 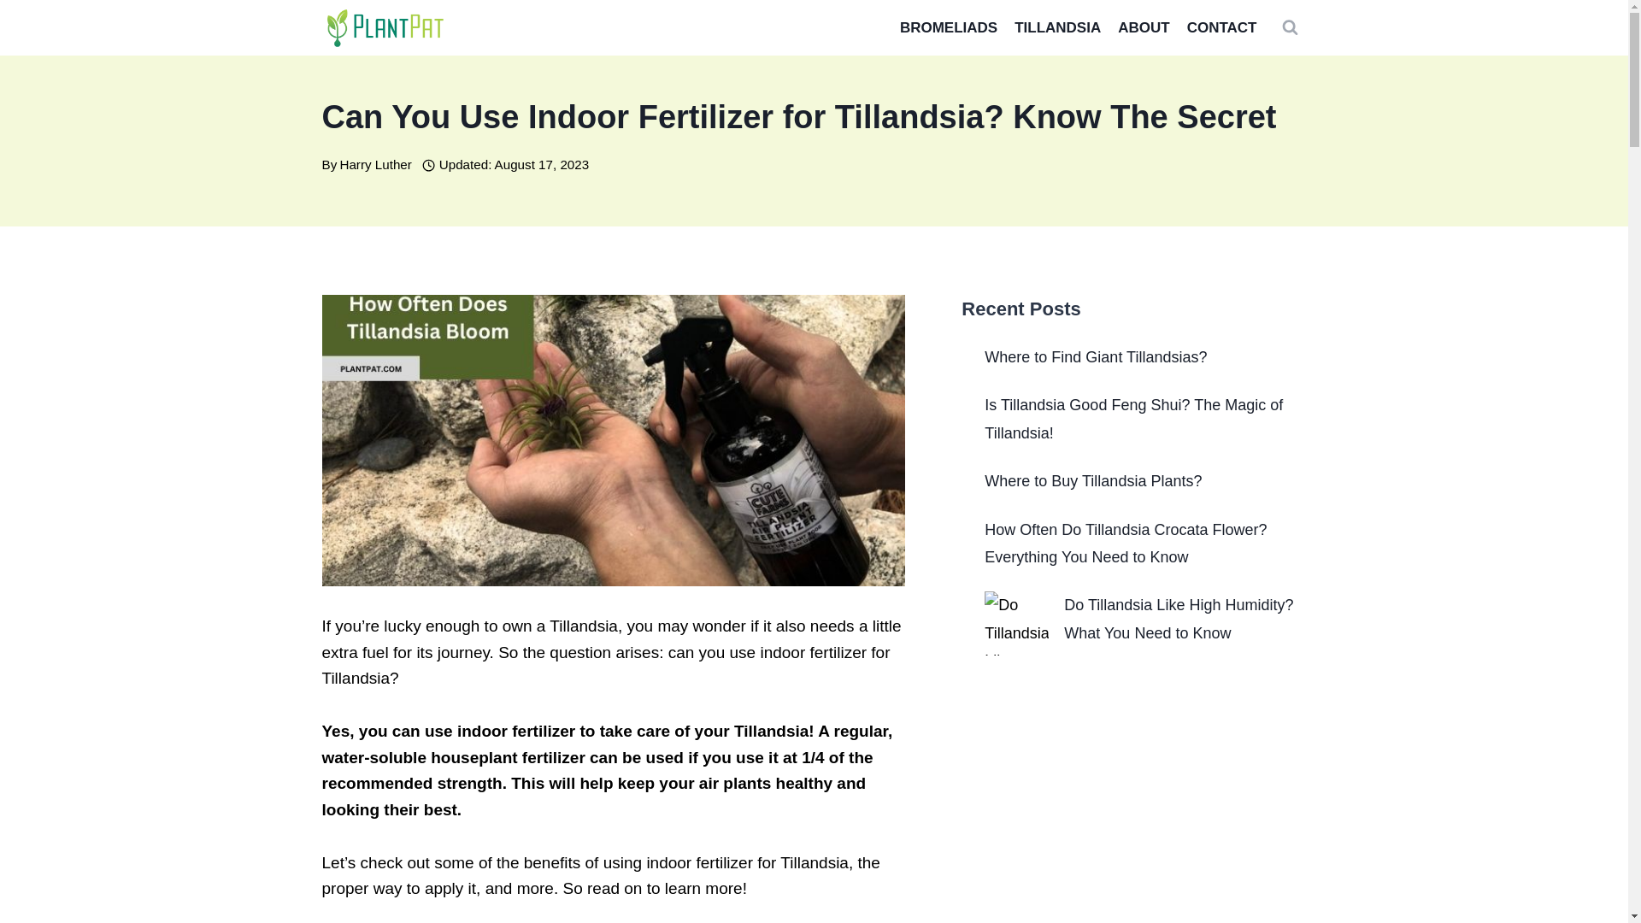 What do you see at coordinates (948, 27) in the screenshot?
I see `BROMELIADS` at bounding box center [948, 27].